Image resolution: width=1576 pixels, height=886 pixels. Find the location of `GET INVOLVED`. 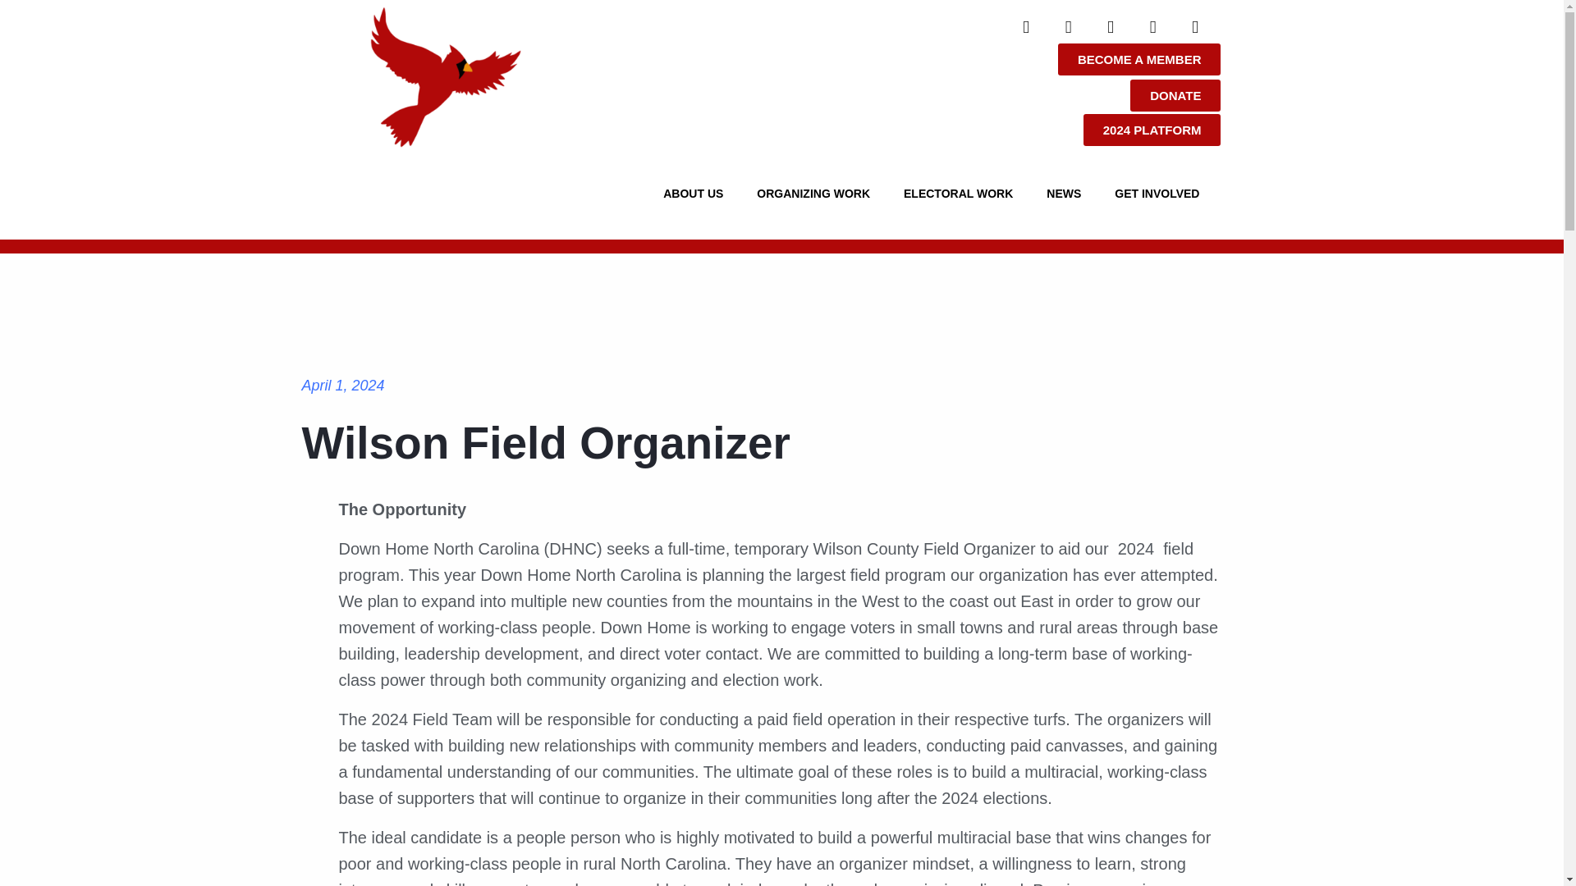

GET INVOLVED is located at coordinates (1161, 194).